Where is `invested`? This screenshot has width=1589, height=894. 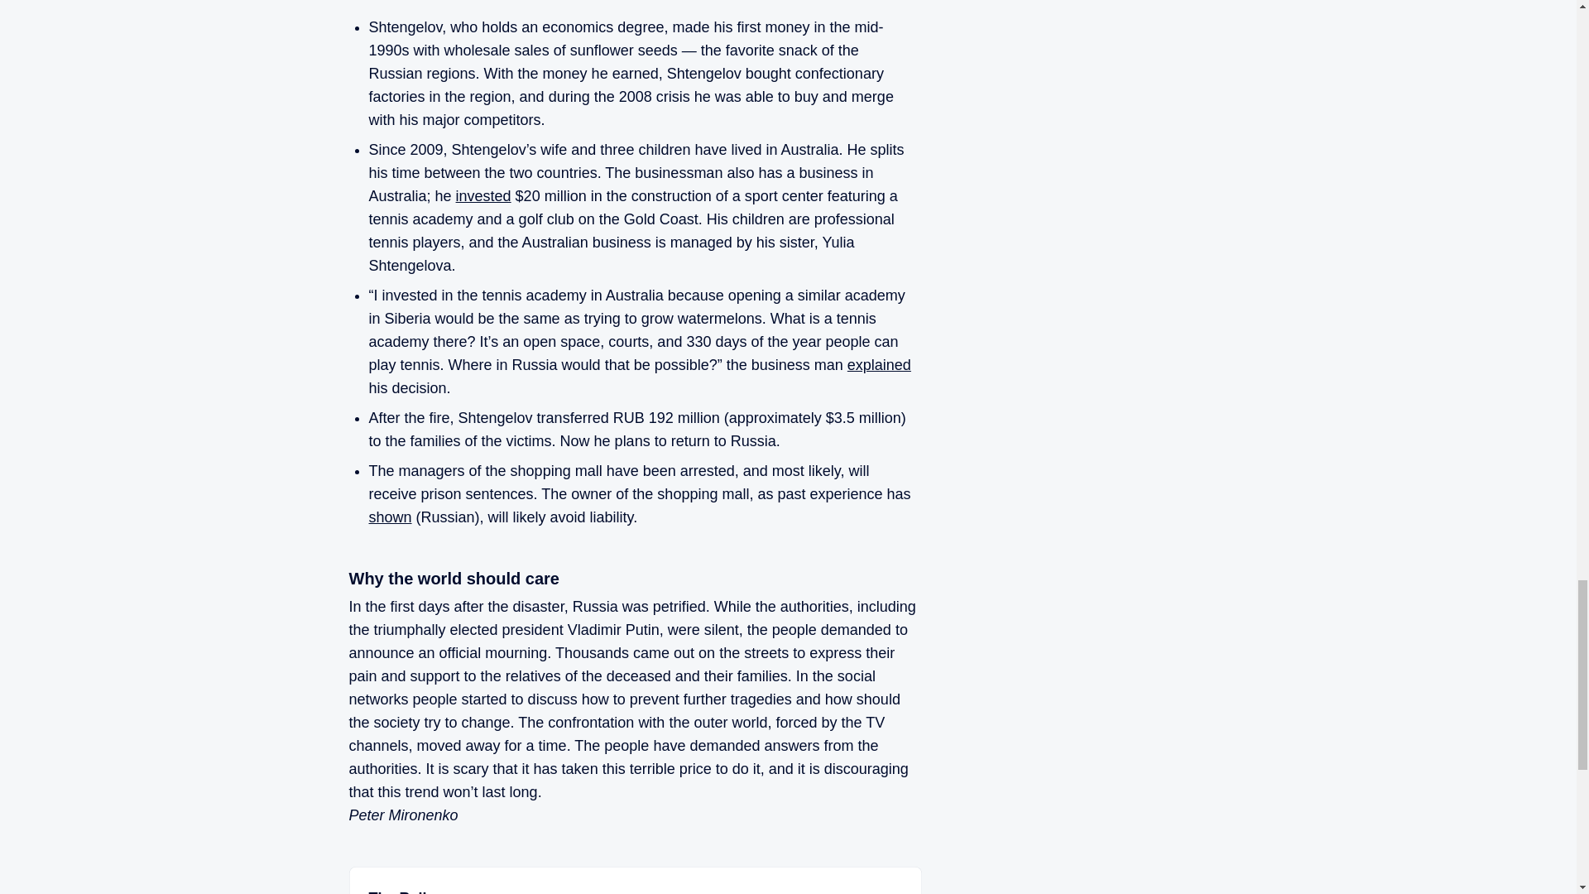 invested is located at coordinates (483, 195).